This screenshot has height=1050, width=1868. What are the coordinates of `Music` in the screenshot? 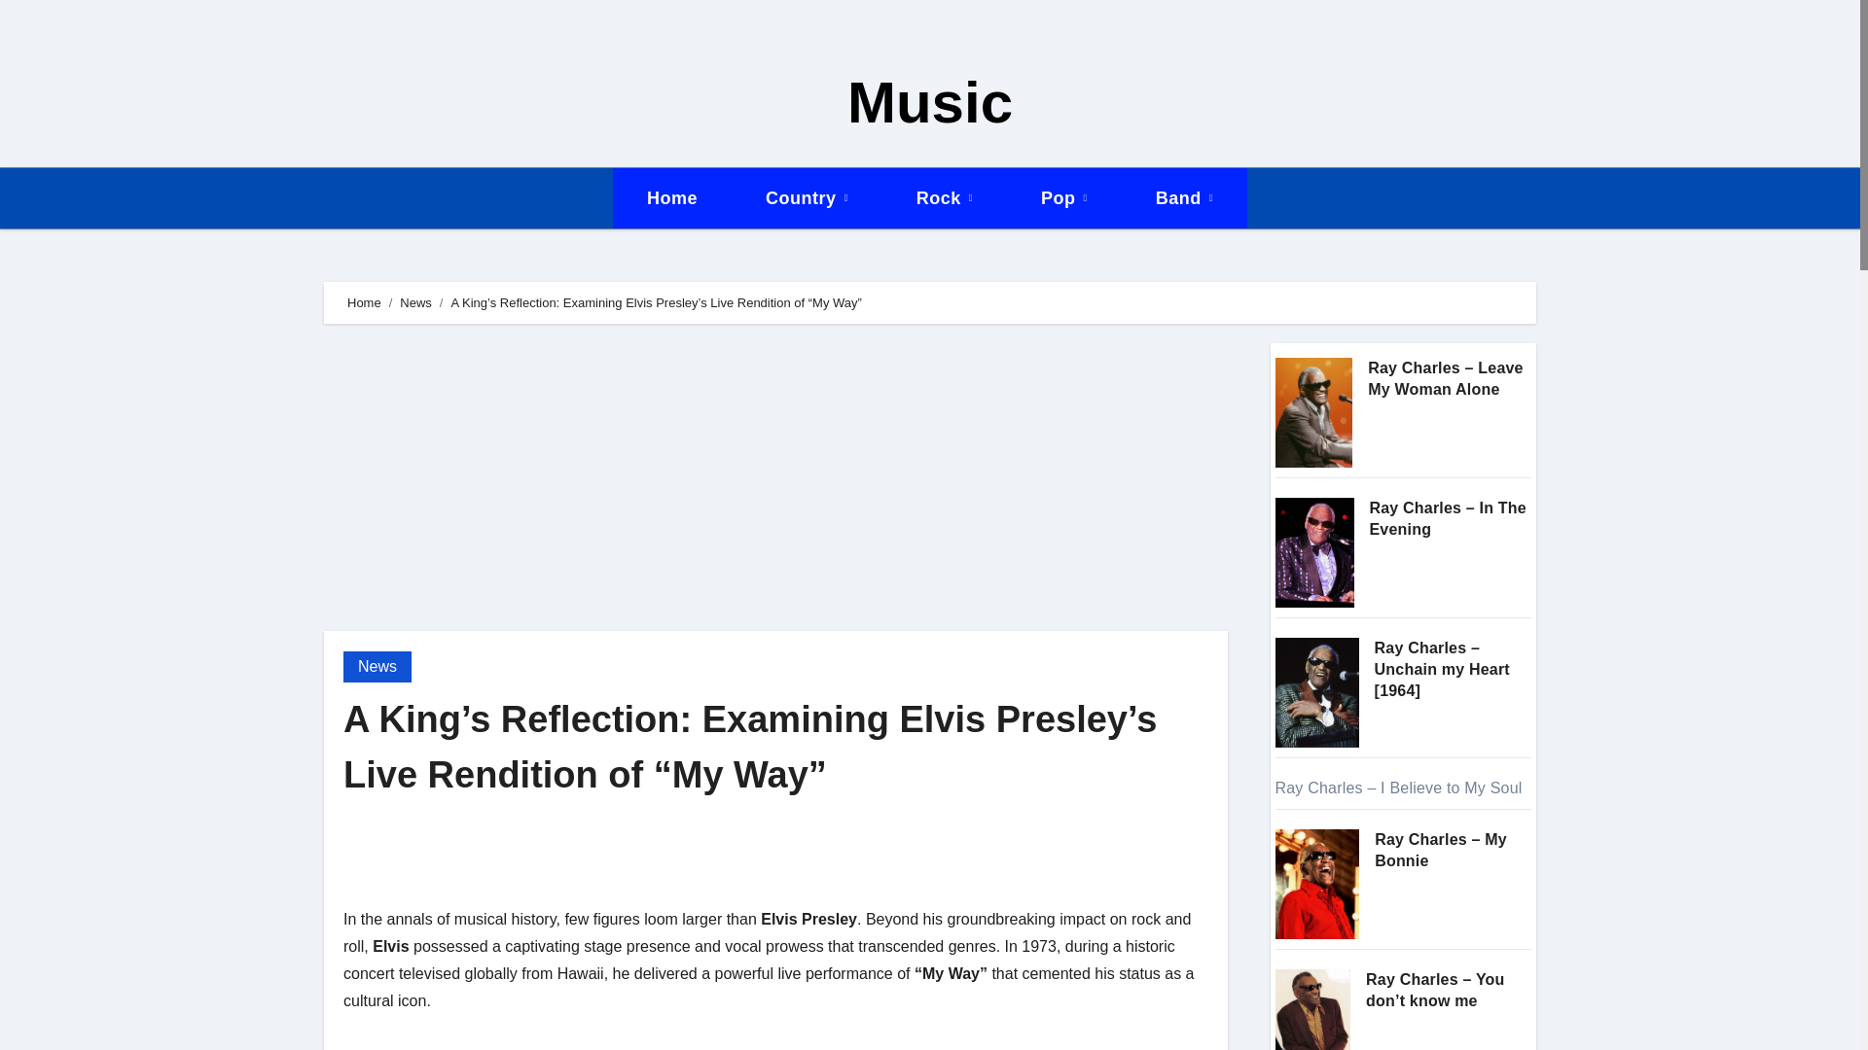 It's located at (930, 103).